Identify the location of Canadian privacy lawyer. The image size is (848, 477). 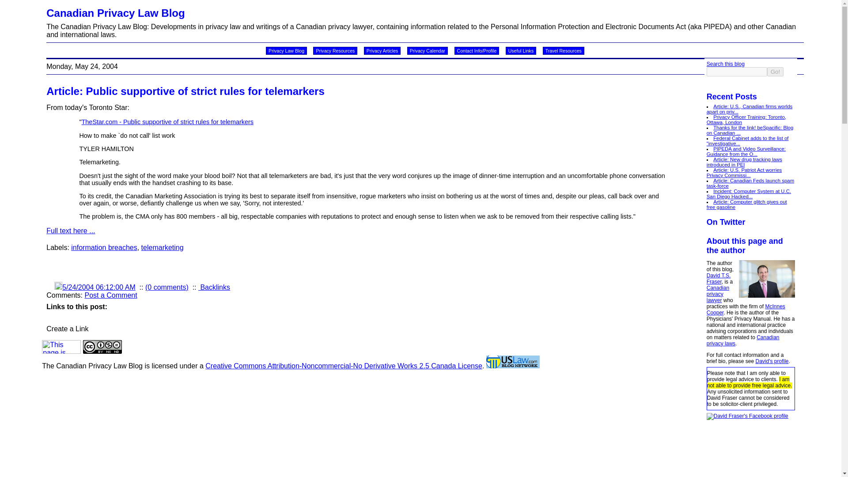
(718, 293).